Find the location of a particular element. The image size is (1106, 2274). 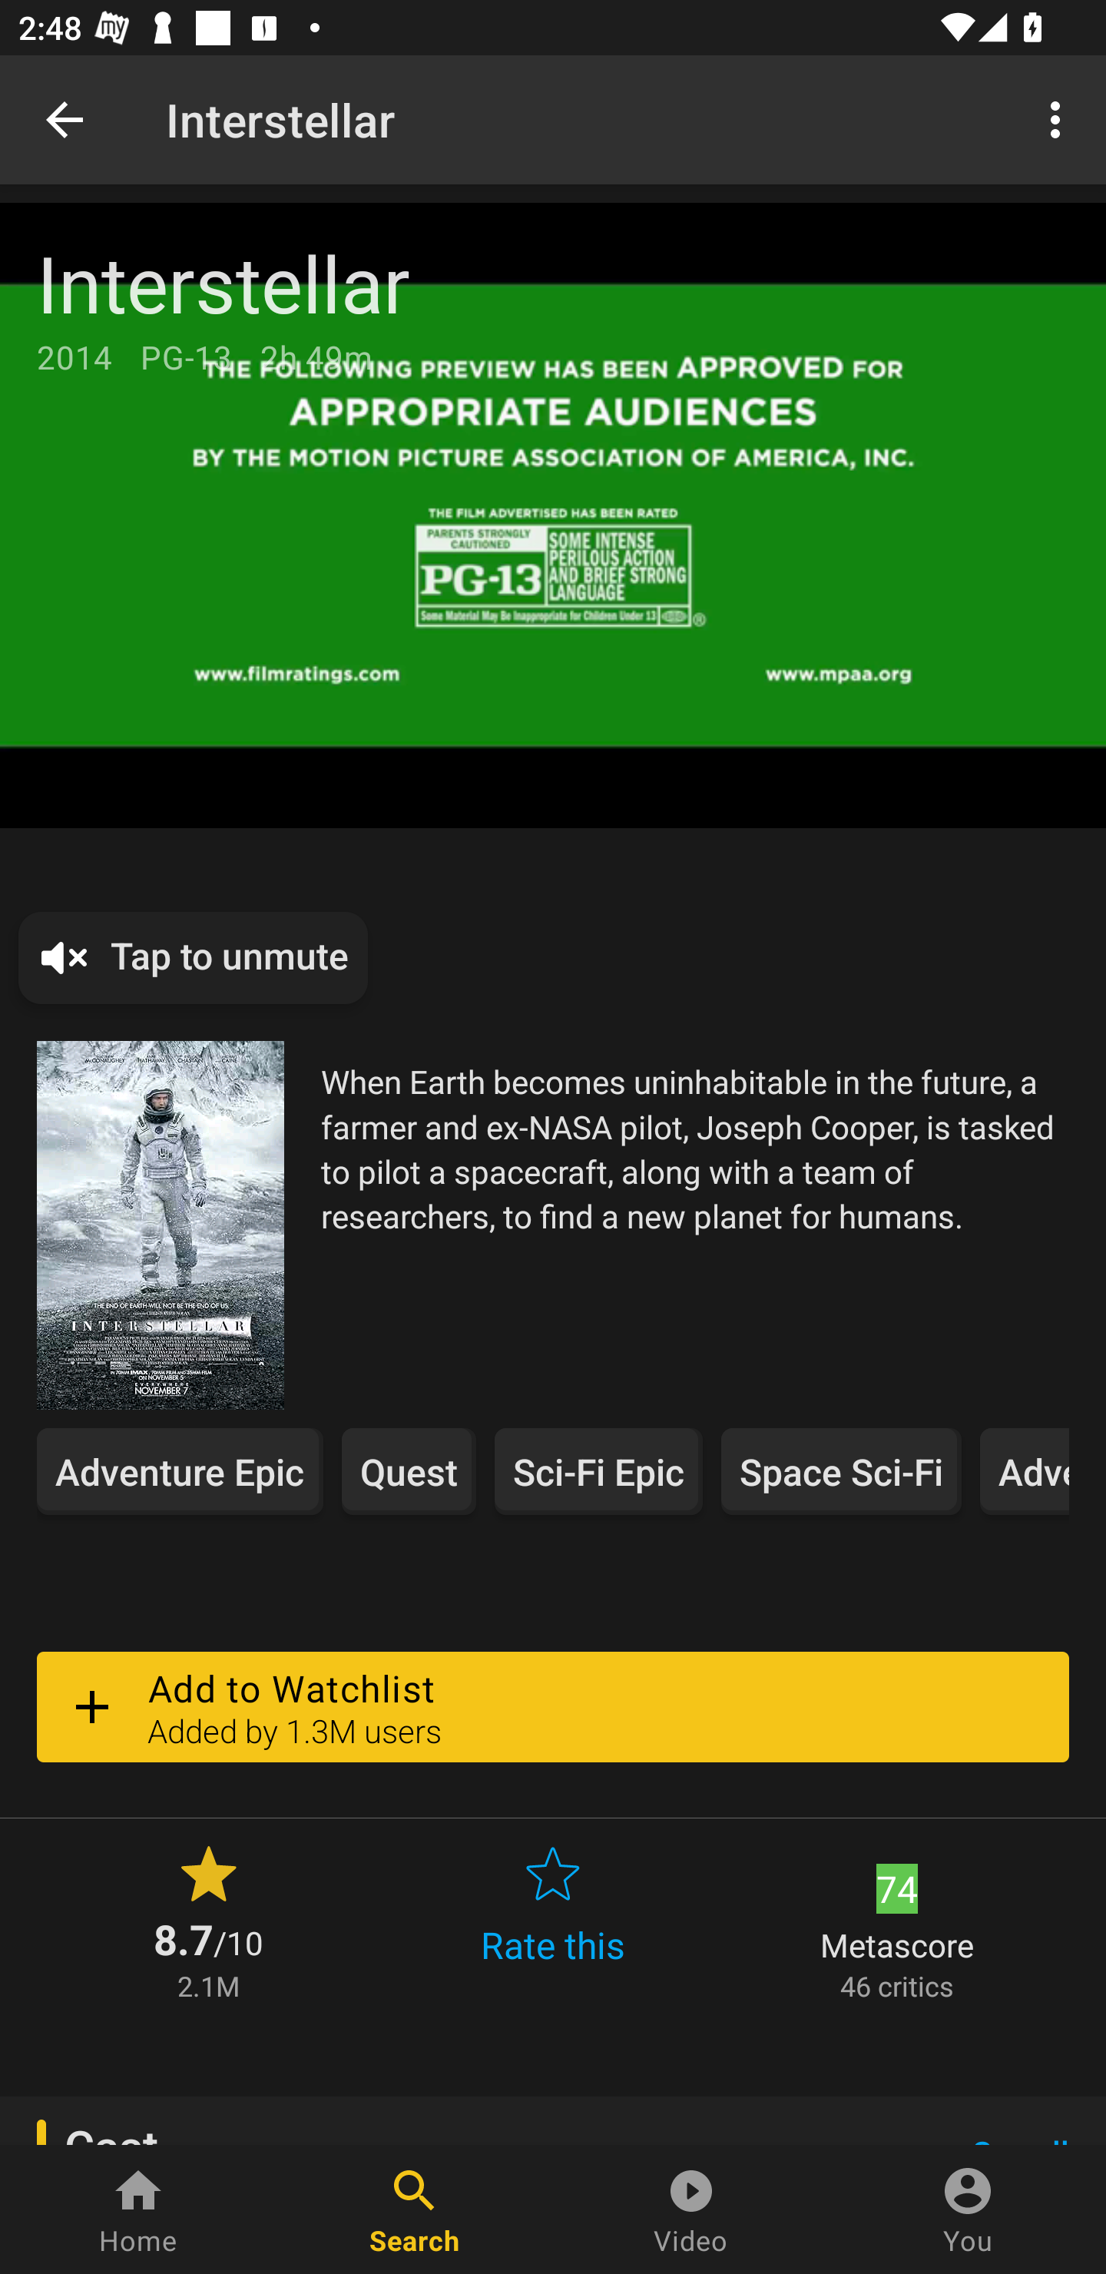

Space Sci-Fi is located at coordinates (840, 1470).